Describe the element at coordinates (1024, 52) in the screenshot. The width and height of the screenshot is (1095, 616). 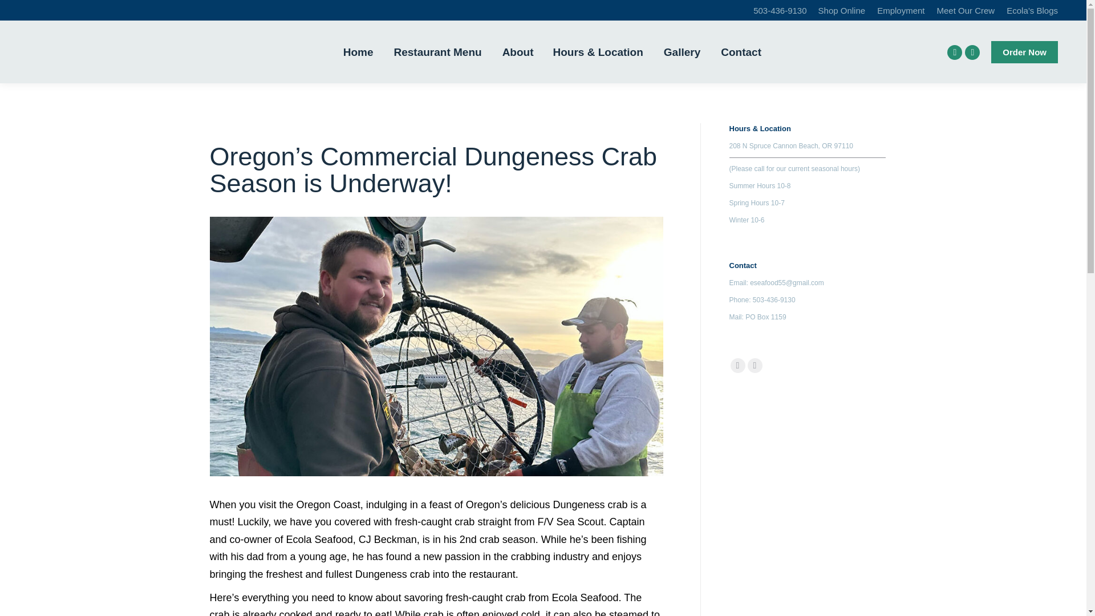
I see `Order Now` at that location.